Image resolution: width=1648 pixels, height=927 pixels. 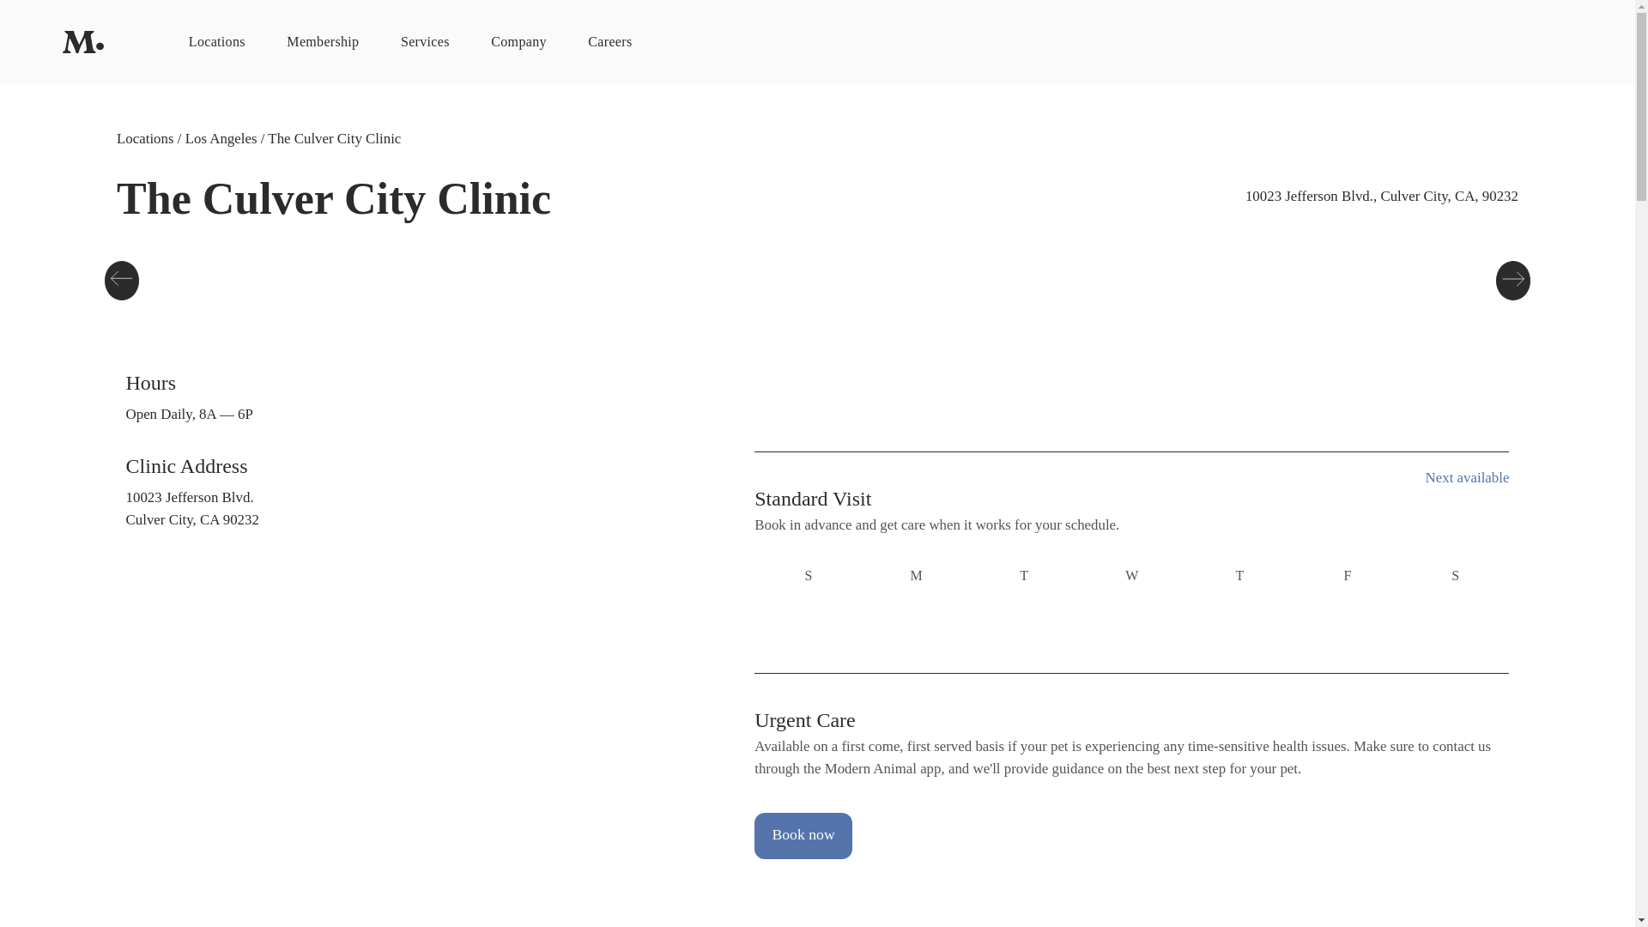 I want to click on Locations, so click(x=144, y=139).